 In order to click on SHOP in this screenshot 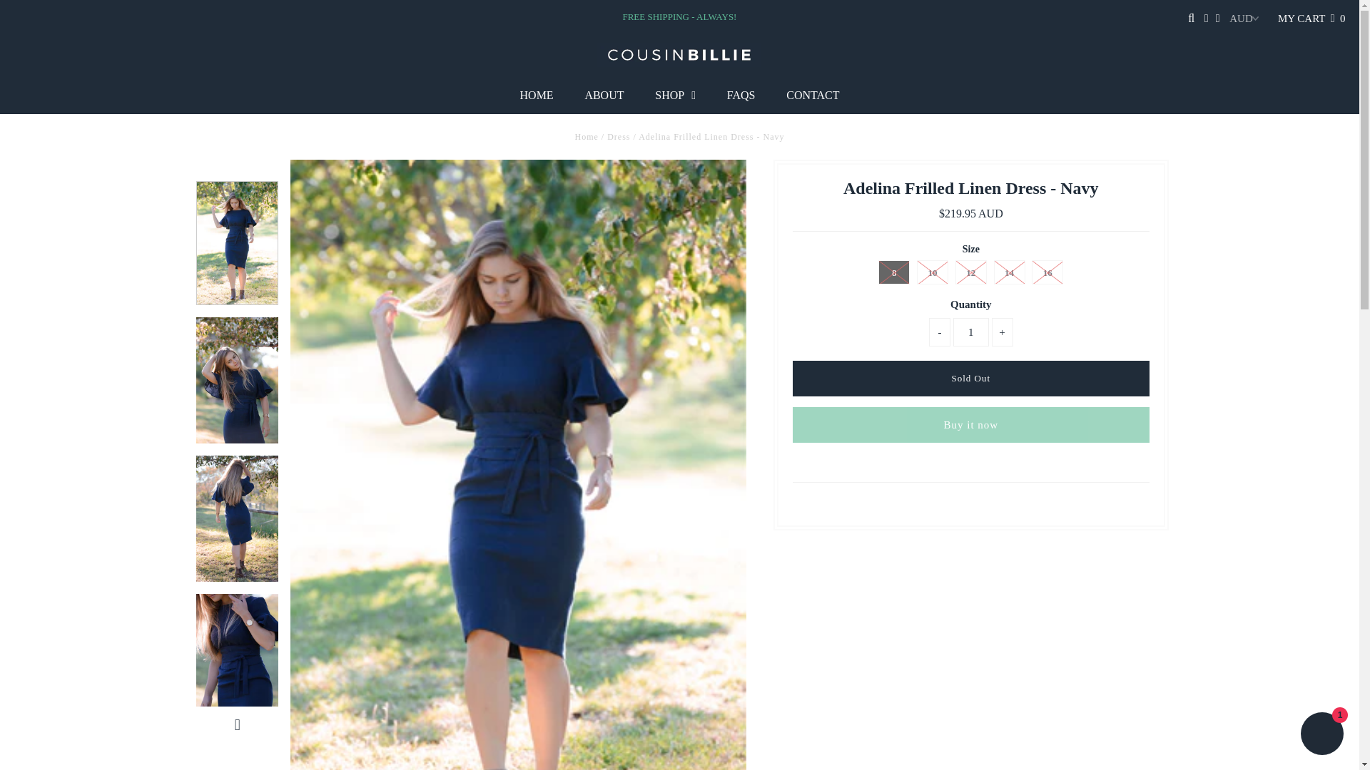, I will do `click(675, 96)`.